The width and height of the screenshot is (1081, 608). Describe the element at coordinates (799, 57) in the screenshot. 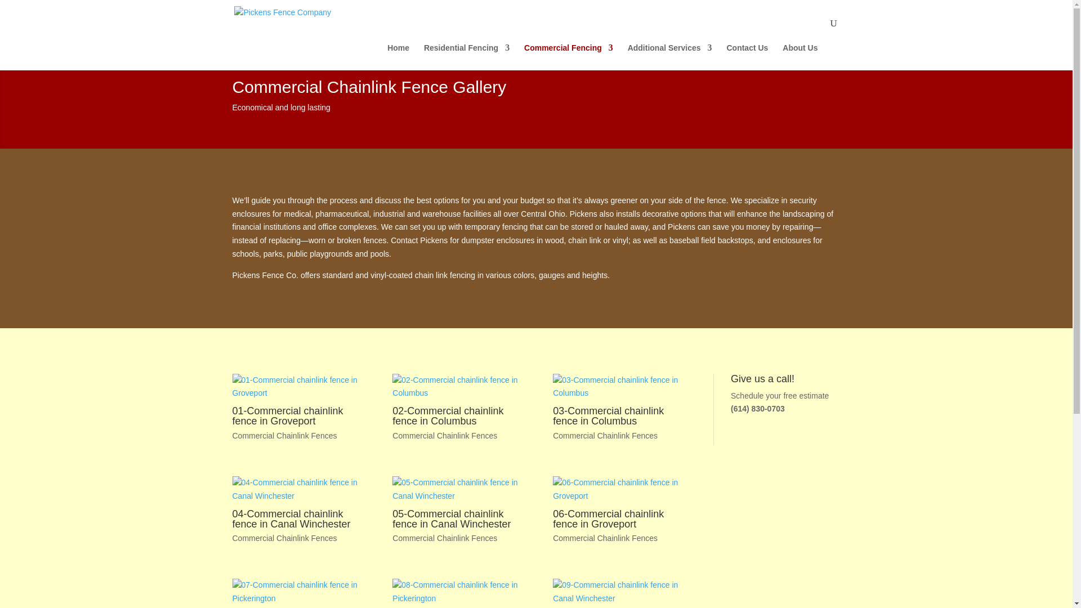

I see `About Us` at that location.